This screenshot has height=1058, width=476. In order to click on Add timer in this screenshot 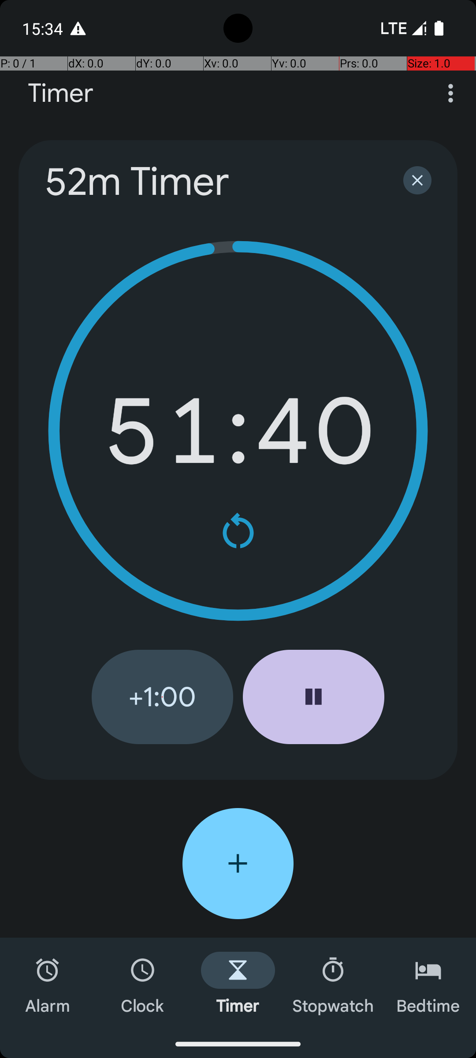, I will do `click(238, 864)`.